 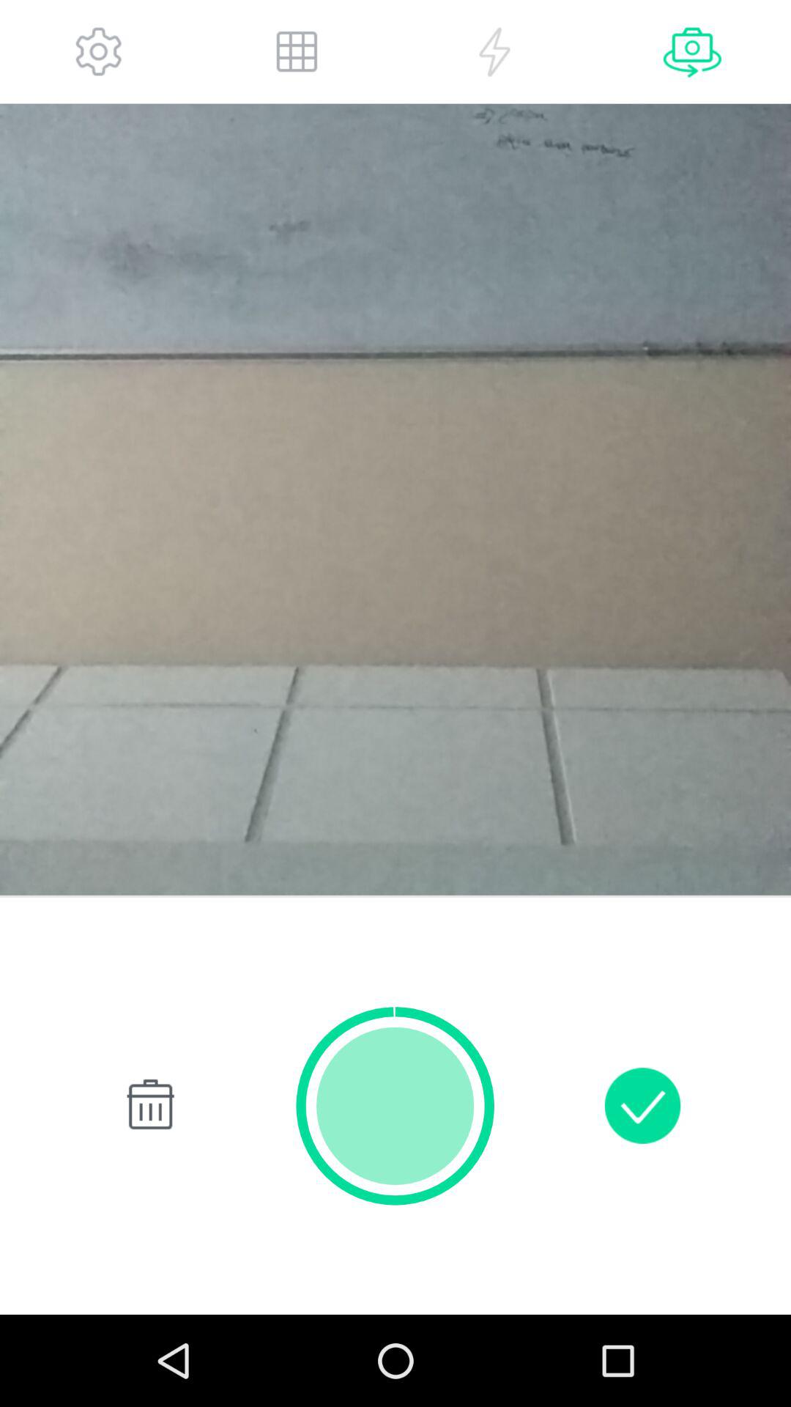 What do you see at coordinates (148, 1105) in the screenshot?
I see `go to delete box` at bounding box center [148, 1105].